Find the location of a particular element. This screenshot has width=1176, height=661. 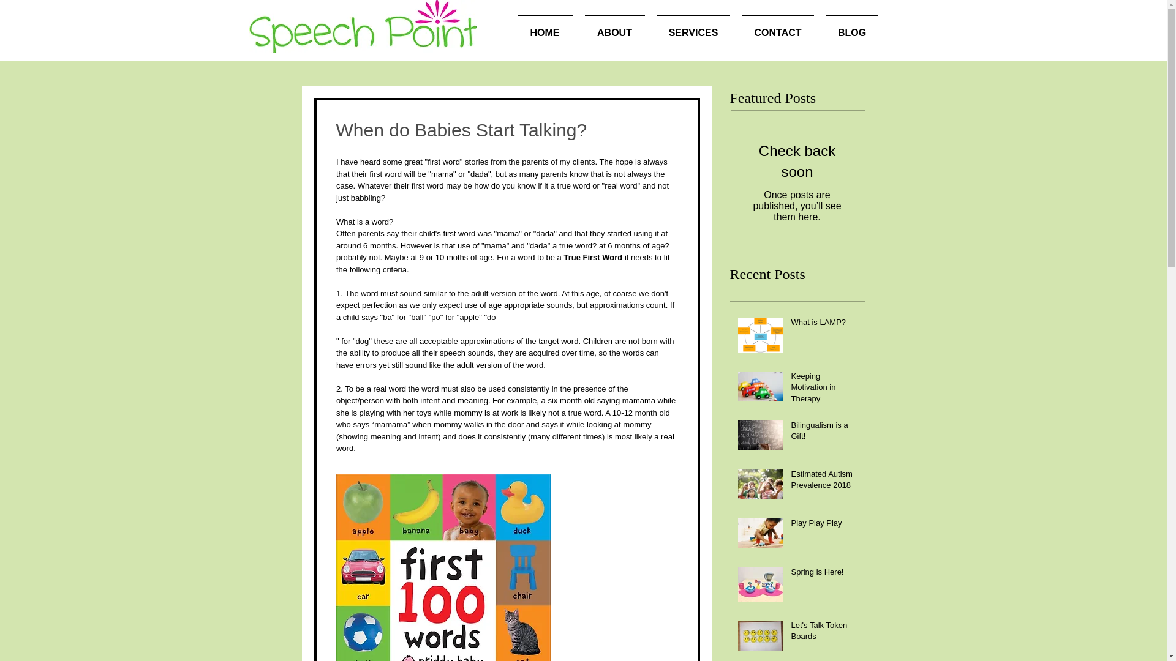

Estimated Autism Prevalence 2018 is located at coordinates (824, 482).